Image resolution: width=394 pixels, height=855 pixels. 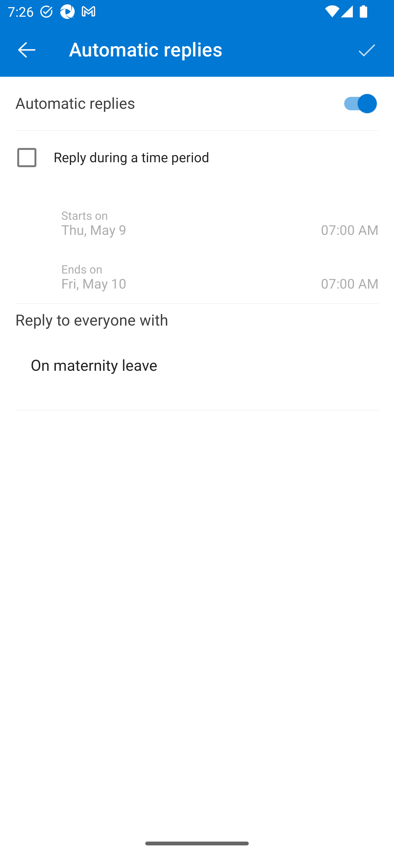 What do you see at coordinates (191, 224) in the screenshot?
I see `Starts on Thu, May 9` at bounding box center [191, 224].